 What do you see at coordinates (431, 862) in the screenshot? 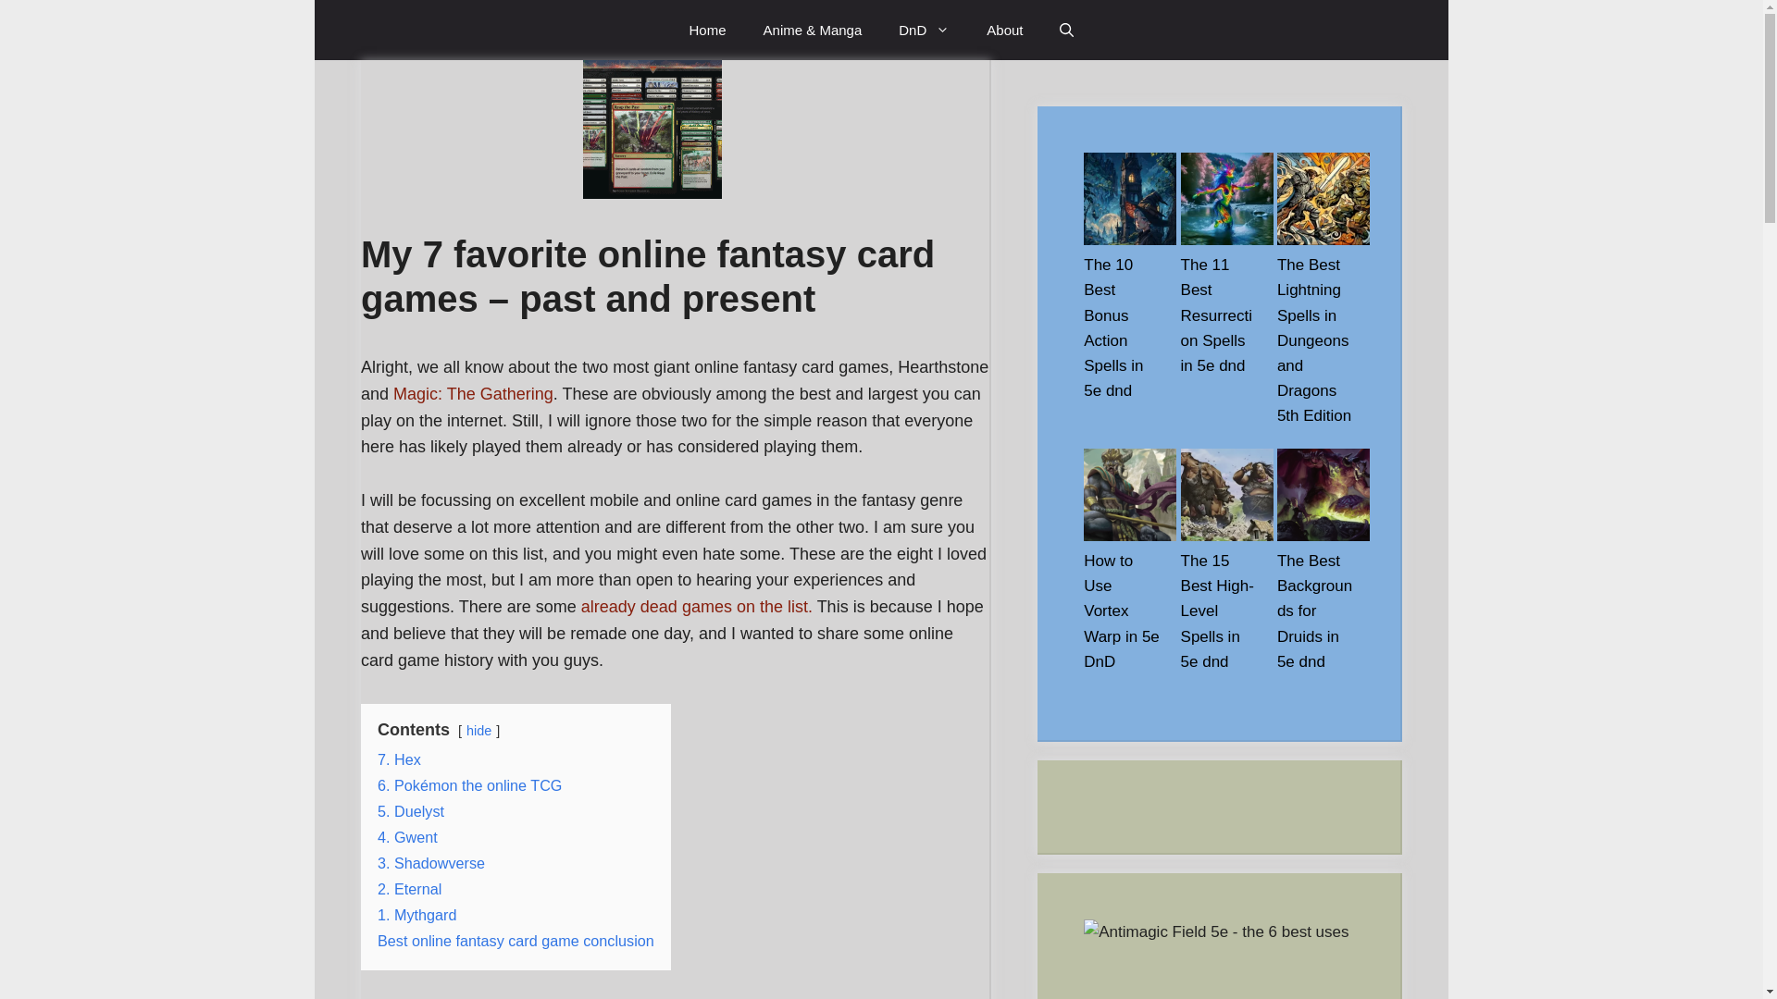
I see `3. Shadowverse` at bounding box center [431, 862].